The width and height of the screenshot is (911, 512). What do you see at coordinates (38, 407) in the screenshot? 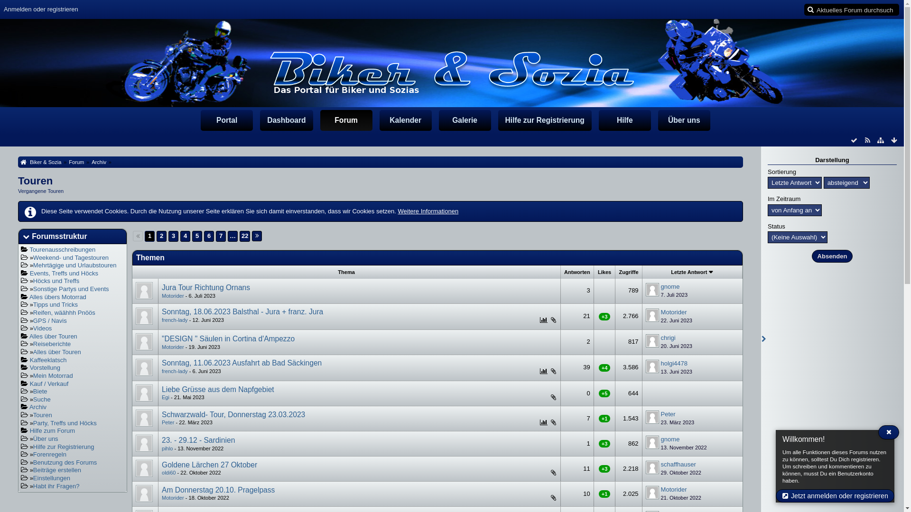
I see `Archiv` at bounding box center [38, 407].